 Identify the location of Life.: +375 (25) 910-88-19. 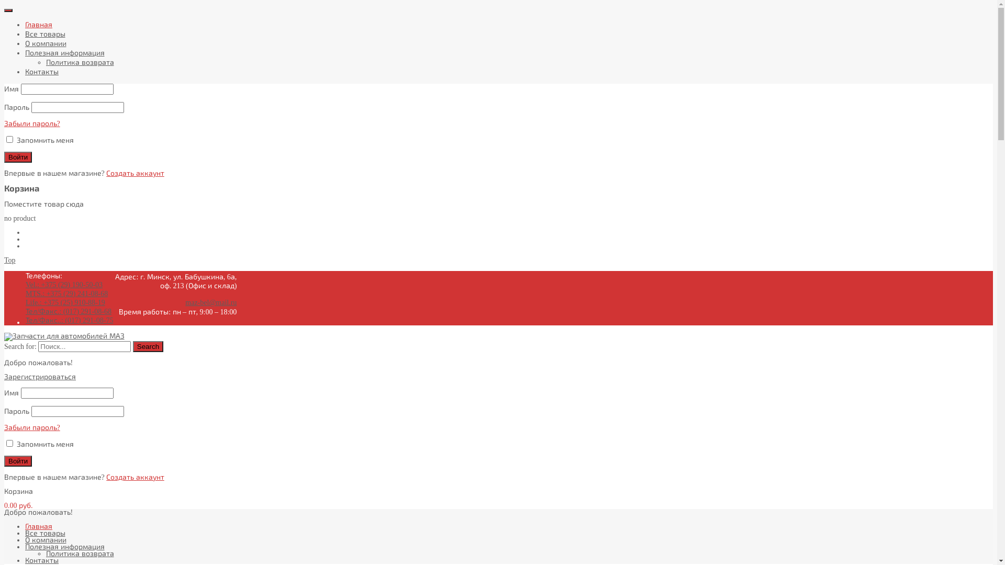
(65, 302).